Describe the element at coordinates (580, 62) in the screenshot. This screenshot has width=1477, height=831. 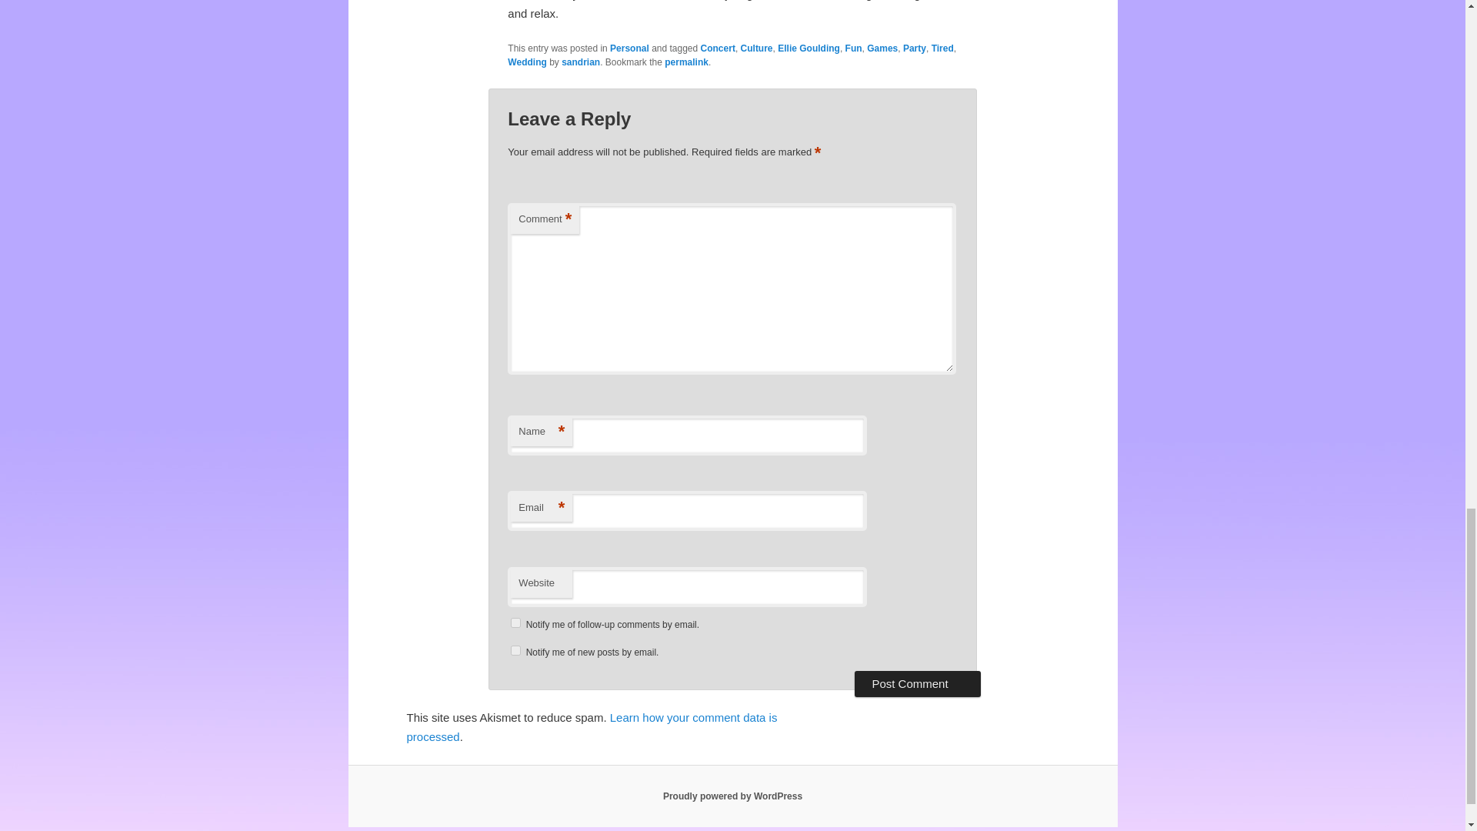
I see `sandrian` at that location.